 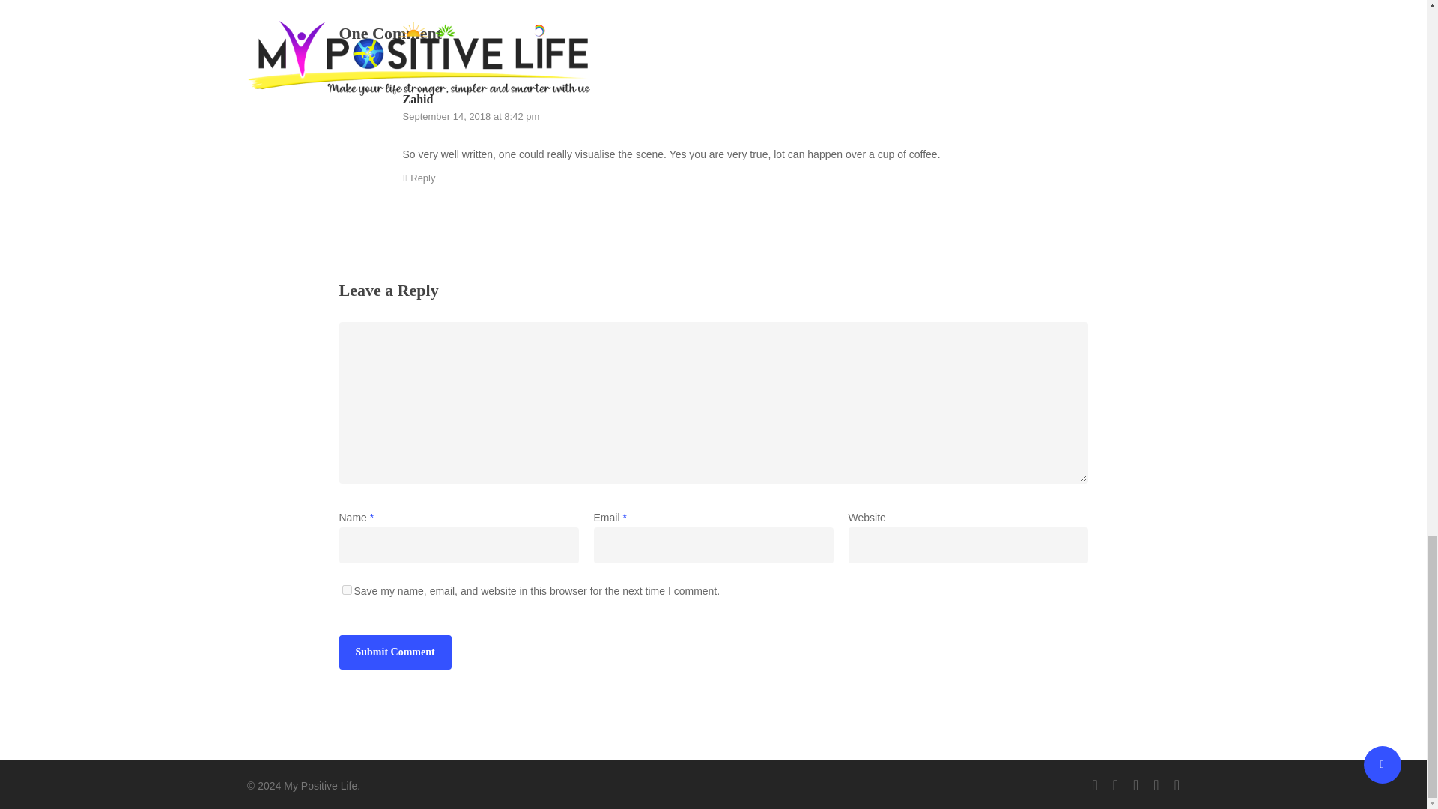 What do you see at coordinates (346, 589) in the screenshot?
I see `yes` at bounding box center [346, 589].